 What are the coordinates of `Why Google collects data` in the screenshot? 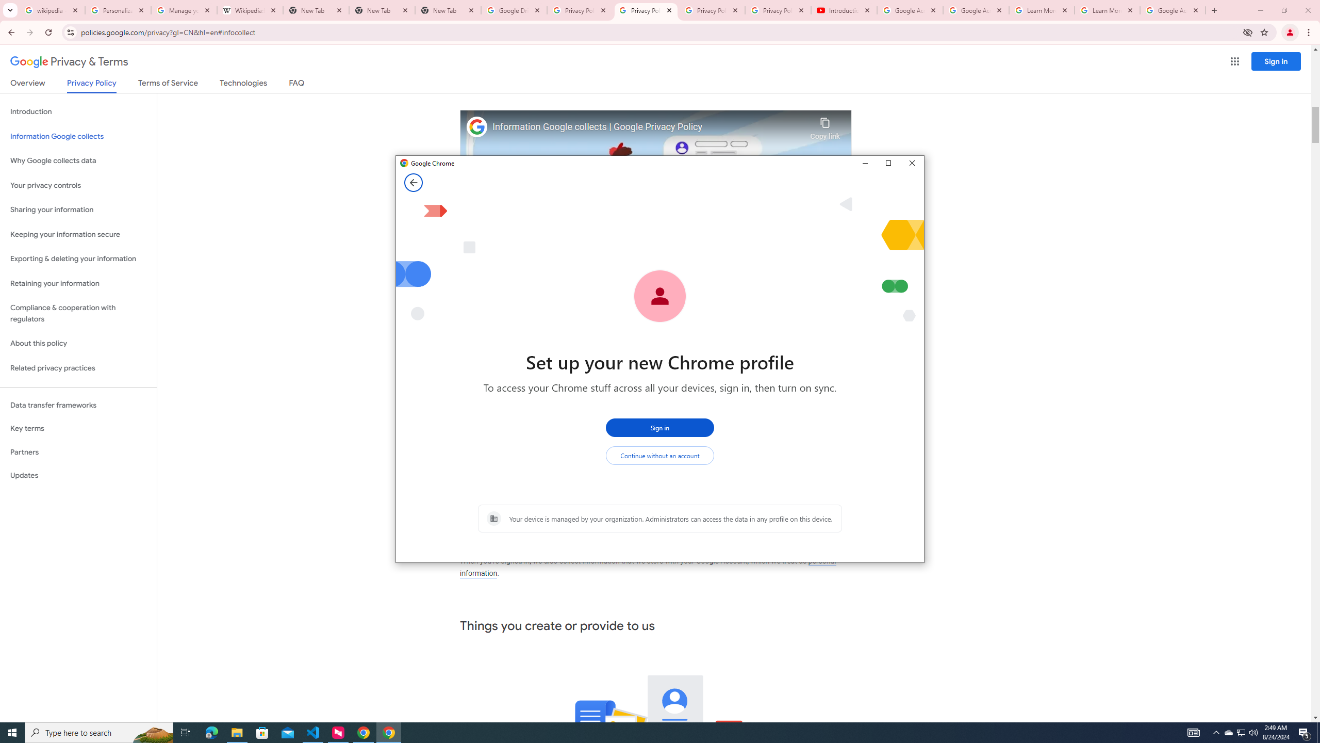 It's located at (78, 161).